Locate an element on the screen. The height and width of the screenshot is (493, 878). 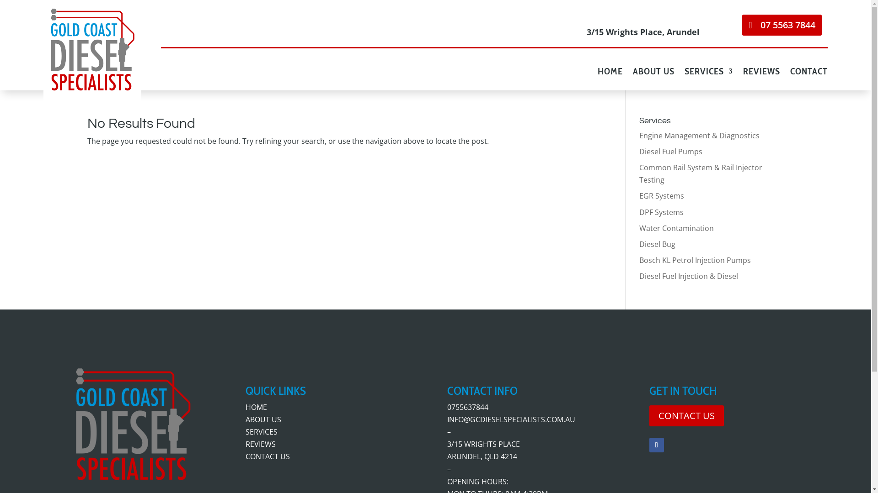
REVIEWS is located at coordinates (261, 444).